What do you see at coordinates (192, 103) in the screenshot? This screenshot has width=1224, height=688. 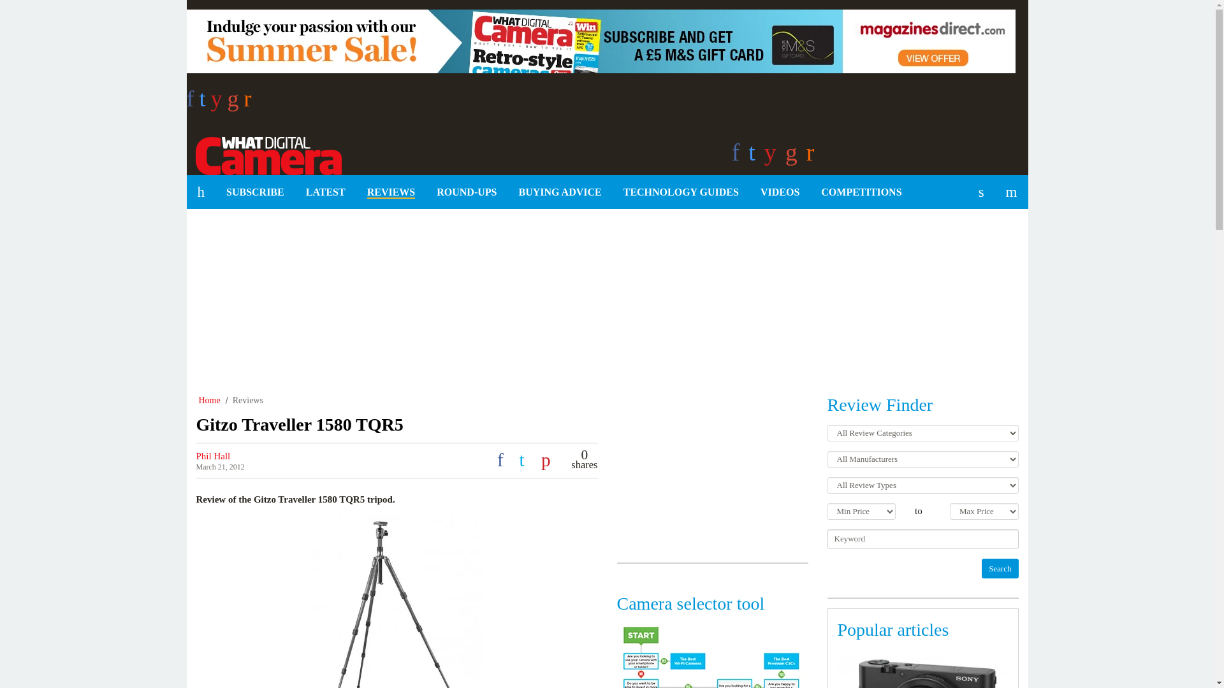 I see `f` at bounding box center [192, 103].